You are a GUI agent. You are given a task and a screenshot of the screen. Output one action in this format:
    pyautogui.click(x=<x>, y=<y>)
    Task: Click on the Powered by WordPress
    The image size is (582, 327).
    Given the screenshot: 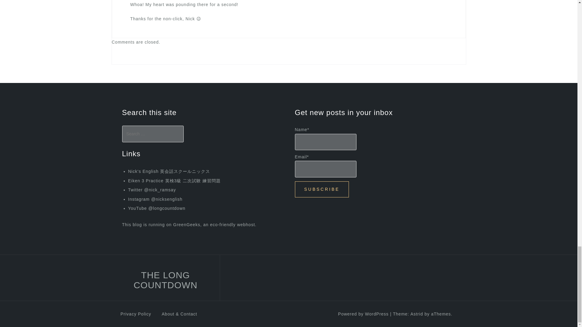 What is the action you would take?
    pyautogui.click(x=363, y=314)
    